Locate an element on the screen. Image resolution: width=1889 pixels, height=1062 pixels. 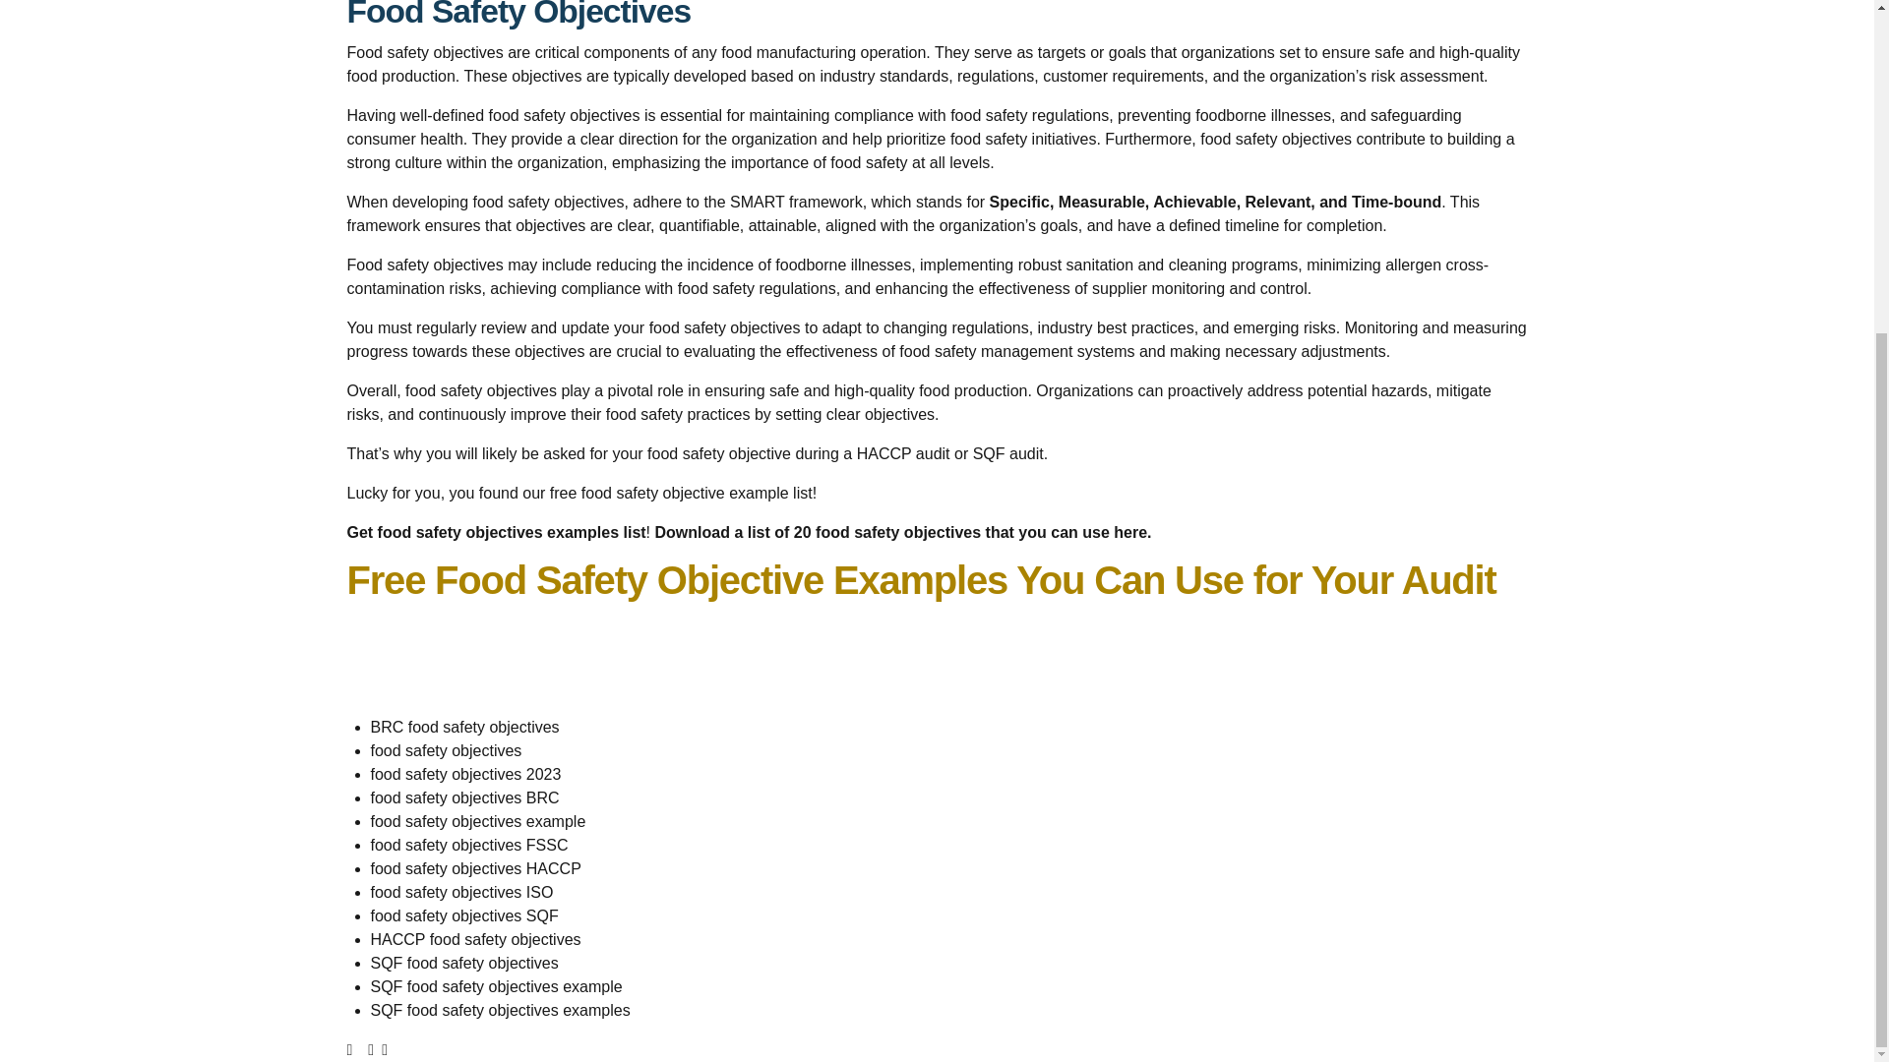
food safety objectives ISO is located at coordinates (461, 891).